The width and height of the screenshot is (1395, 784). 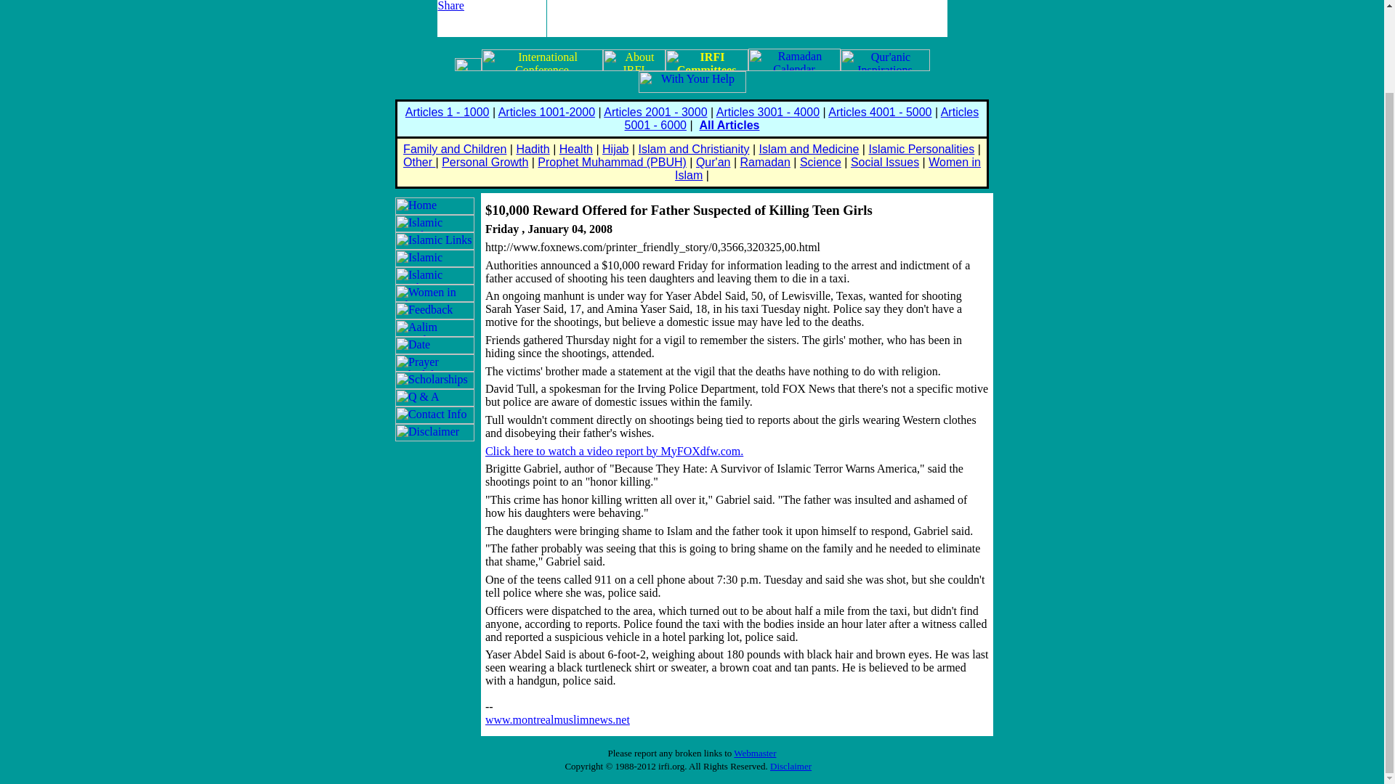 What do you see at coordinates (768, 112) in the screenshot?
I see `Articles 3001 - 4000` at bounding box center [768, 112].